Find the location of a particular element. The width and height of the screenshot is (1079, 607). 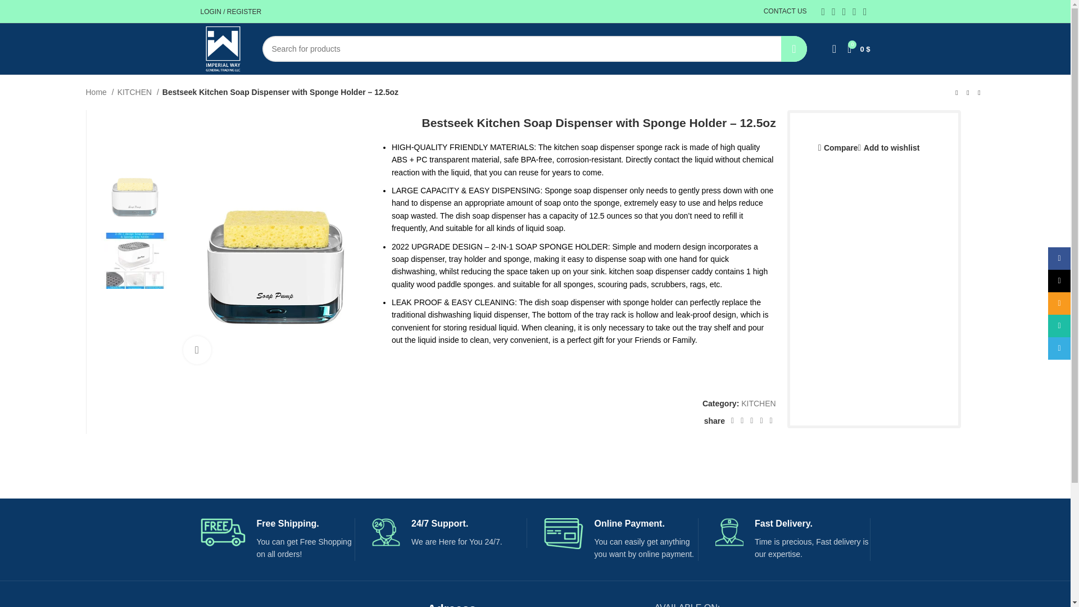

Shopping cart is located at coordinates (858, 48).